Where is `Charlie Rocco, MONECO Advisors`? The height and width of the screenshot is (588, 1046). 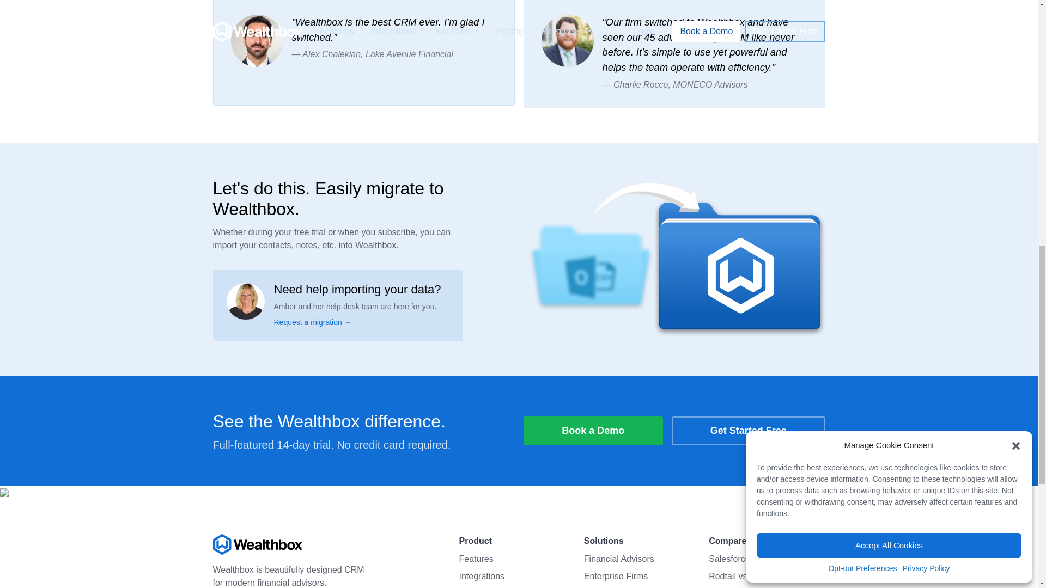 Charlie Rocco, MONECO Advisors is located at coordinates (680, 84).